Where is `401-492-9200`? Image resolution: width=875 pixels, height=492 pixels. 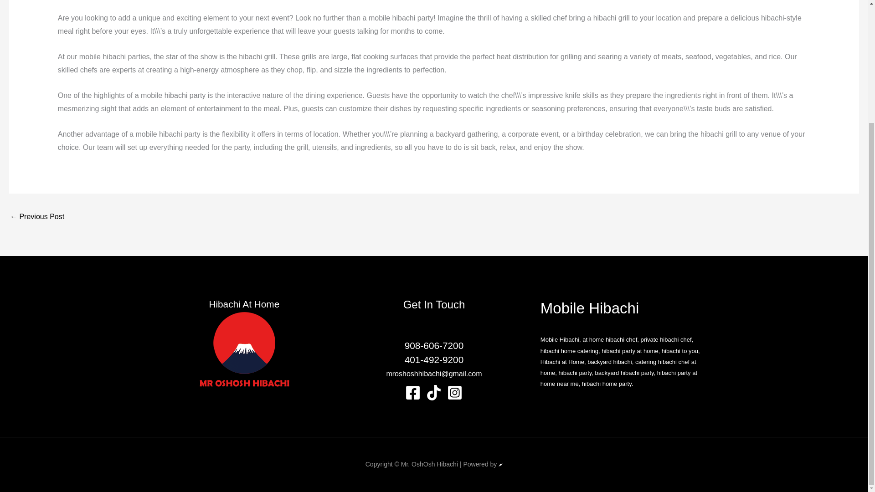
401-492-9200 is located at coordinates (434, 359).